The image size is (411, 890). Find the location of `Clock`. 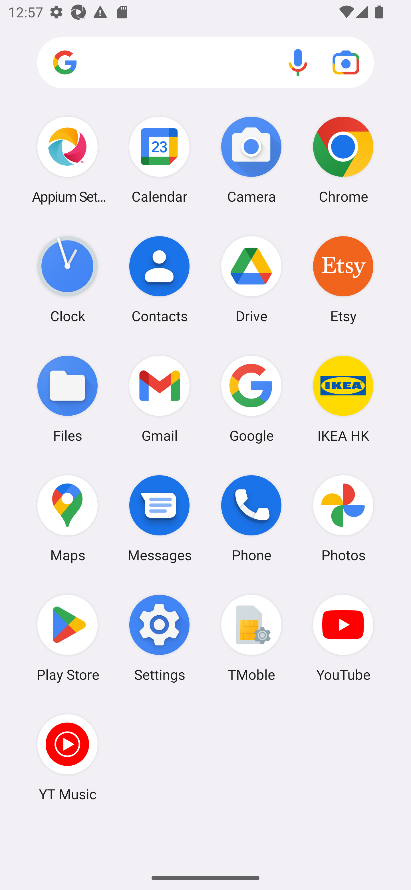

Clock is located at coordinates (67, 279).